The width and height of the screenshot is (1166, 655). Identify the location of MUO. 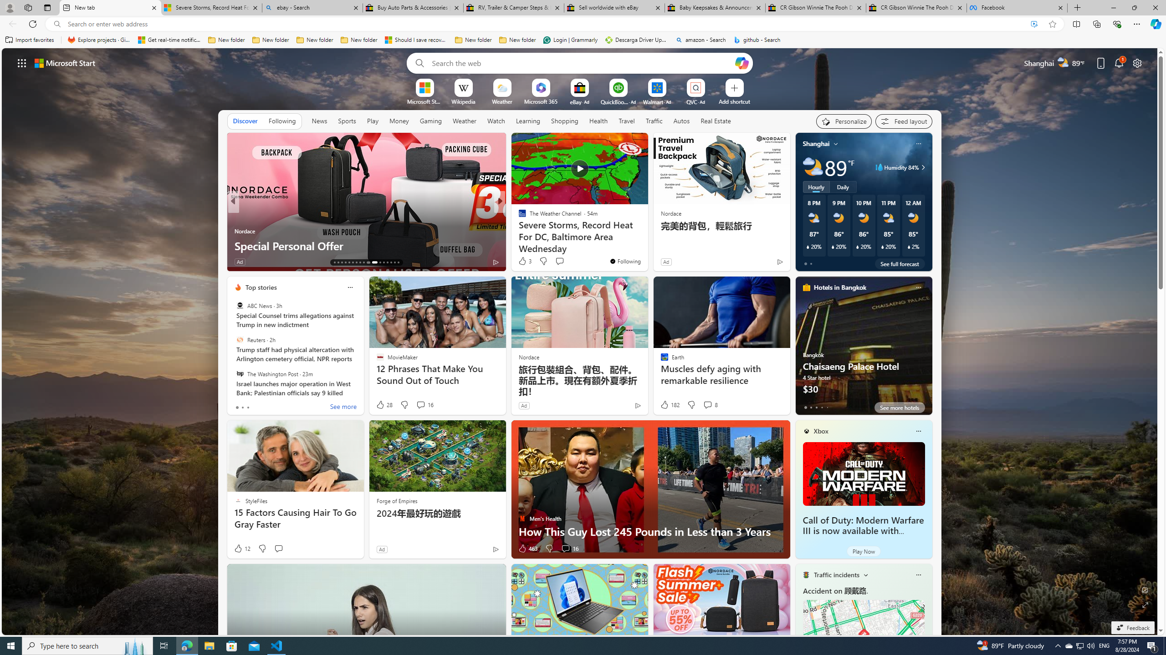
(518, 231).